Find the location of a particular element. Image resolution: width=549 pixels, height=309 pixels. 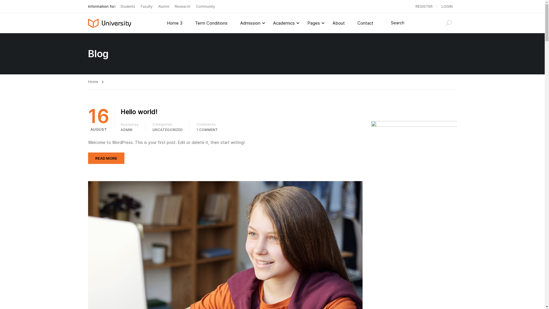

Academics is located at coordinates (284, 23).